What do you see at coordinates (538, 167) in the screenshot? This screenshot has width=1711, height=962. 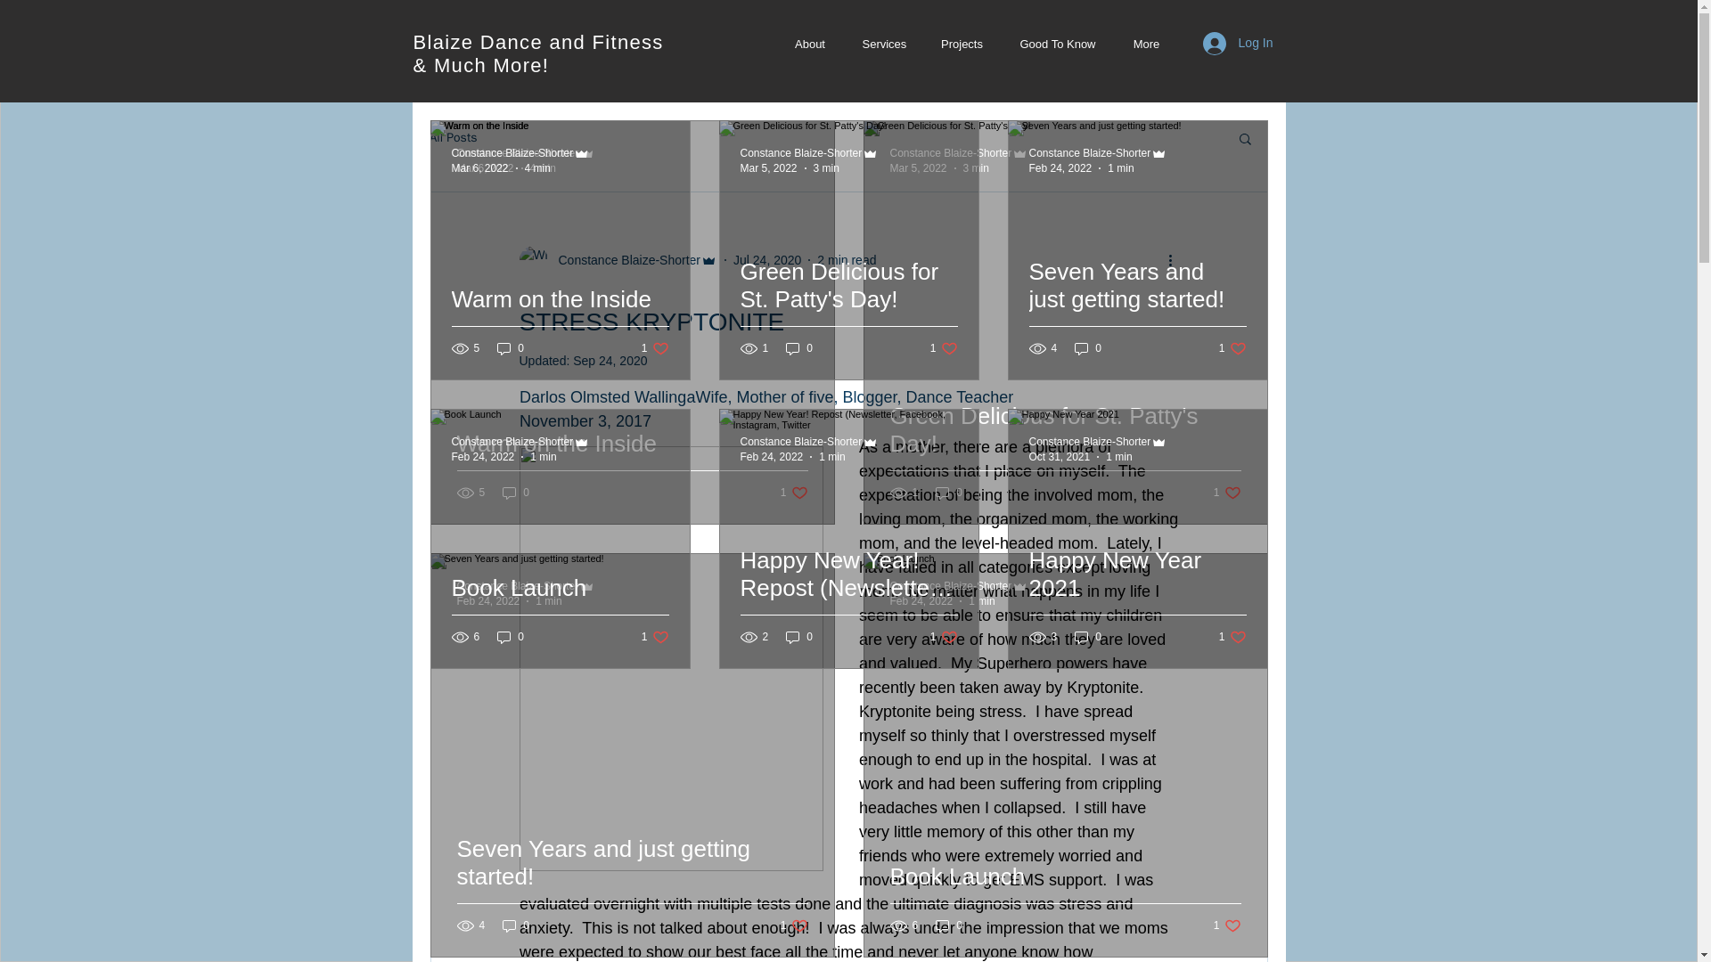 I see `4 min` at bounding box center [538, 167].